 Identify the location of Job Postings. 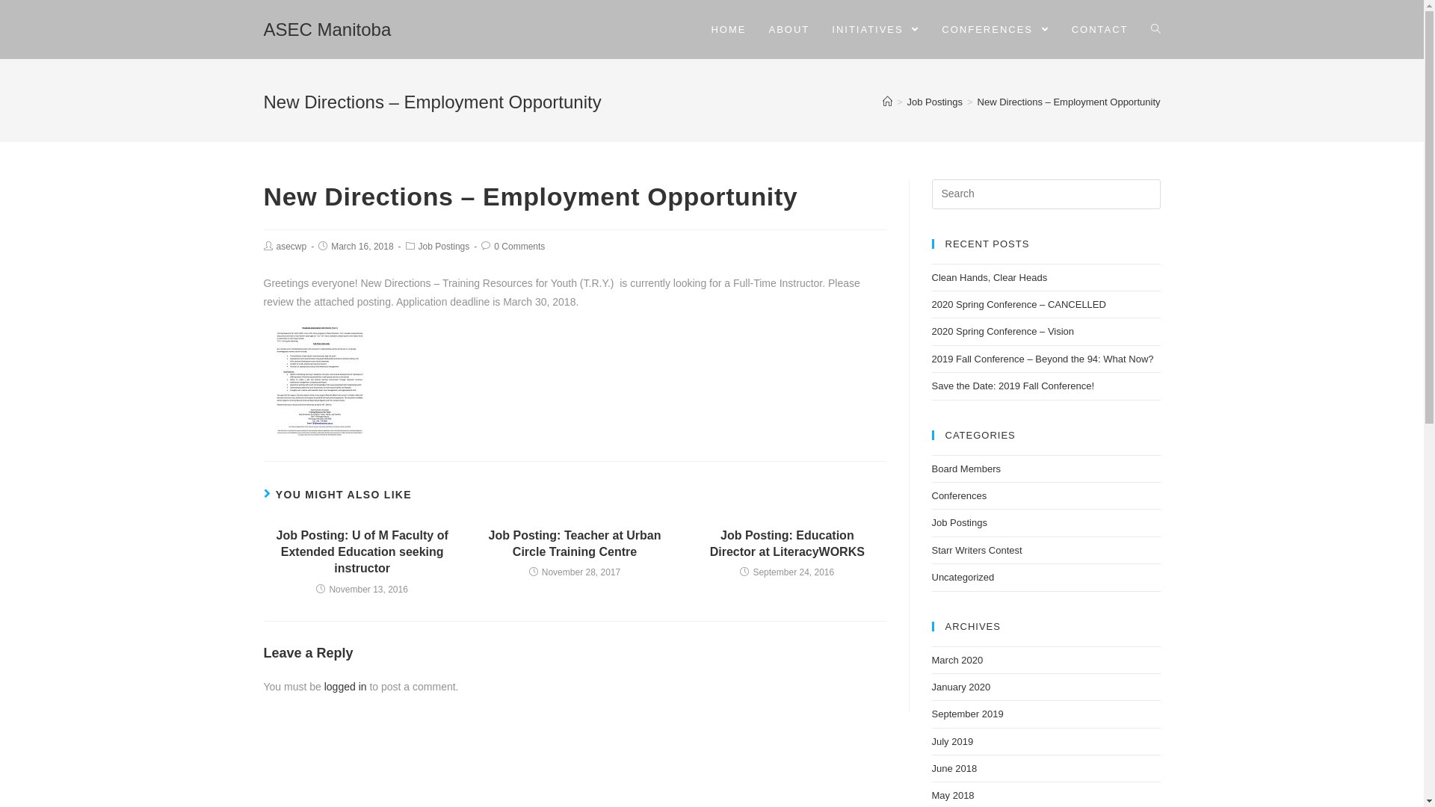
(444, 247).